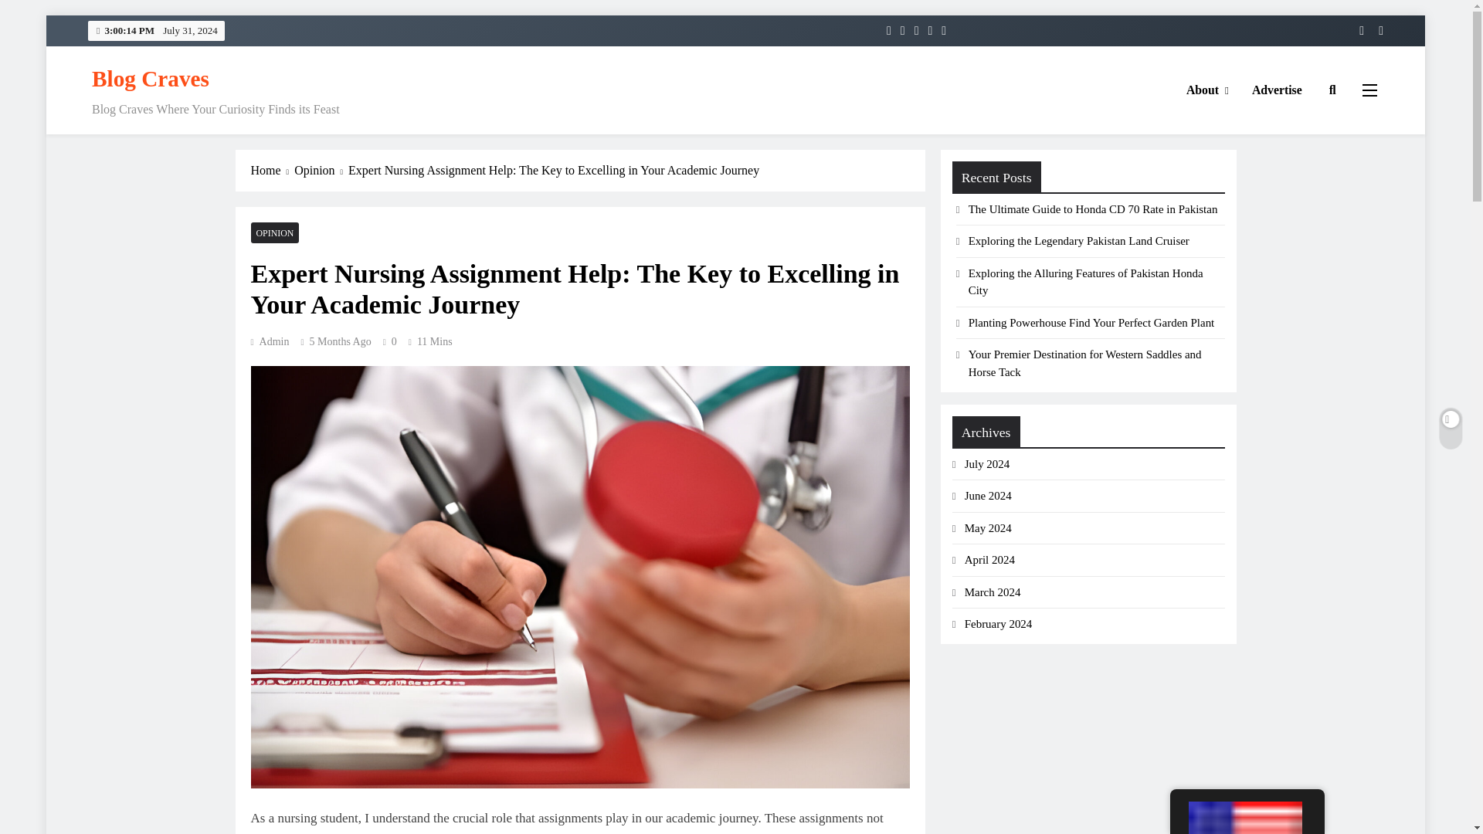 This screenshot has width=1483, height=834. Describe the element at coordinates (1277, 90) in the screenshot. I see `Advertise` at that location.